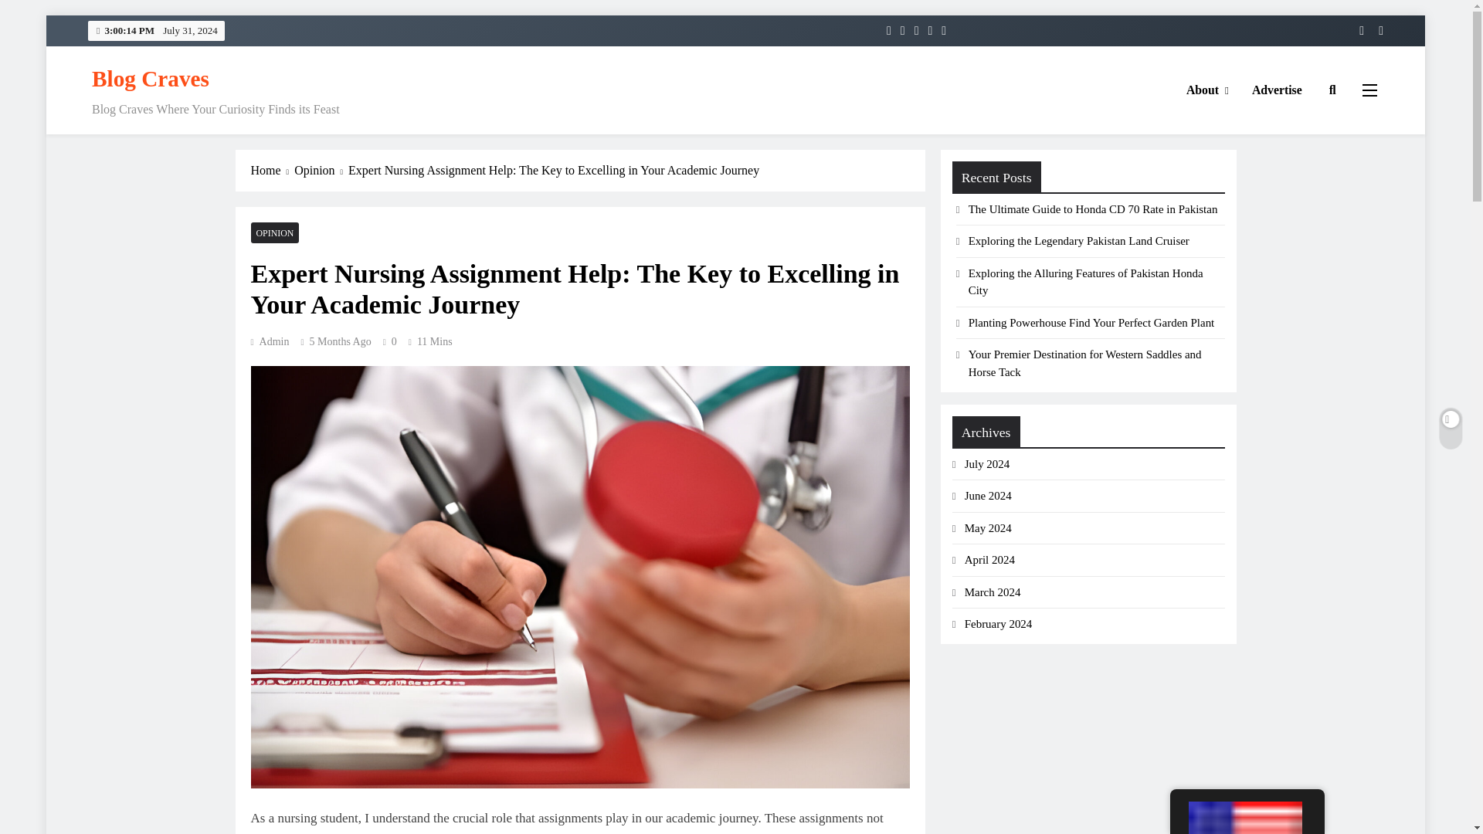 This screenshot has width=1483, height=834. Describe the element at coordinates (1277, 90) in the screenshot. I see `Advertise` at that location.